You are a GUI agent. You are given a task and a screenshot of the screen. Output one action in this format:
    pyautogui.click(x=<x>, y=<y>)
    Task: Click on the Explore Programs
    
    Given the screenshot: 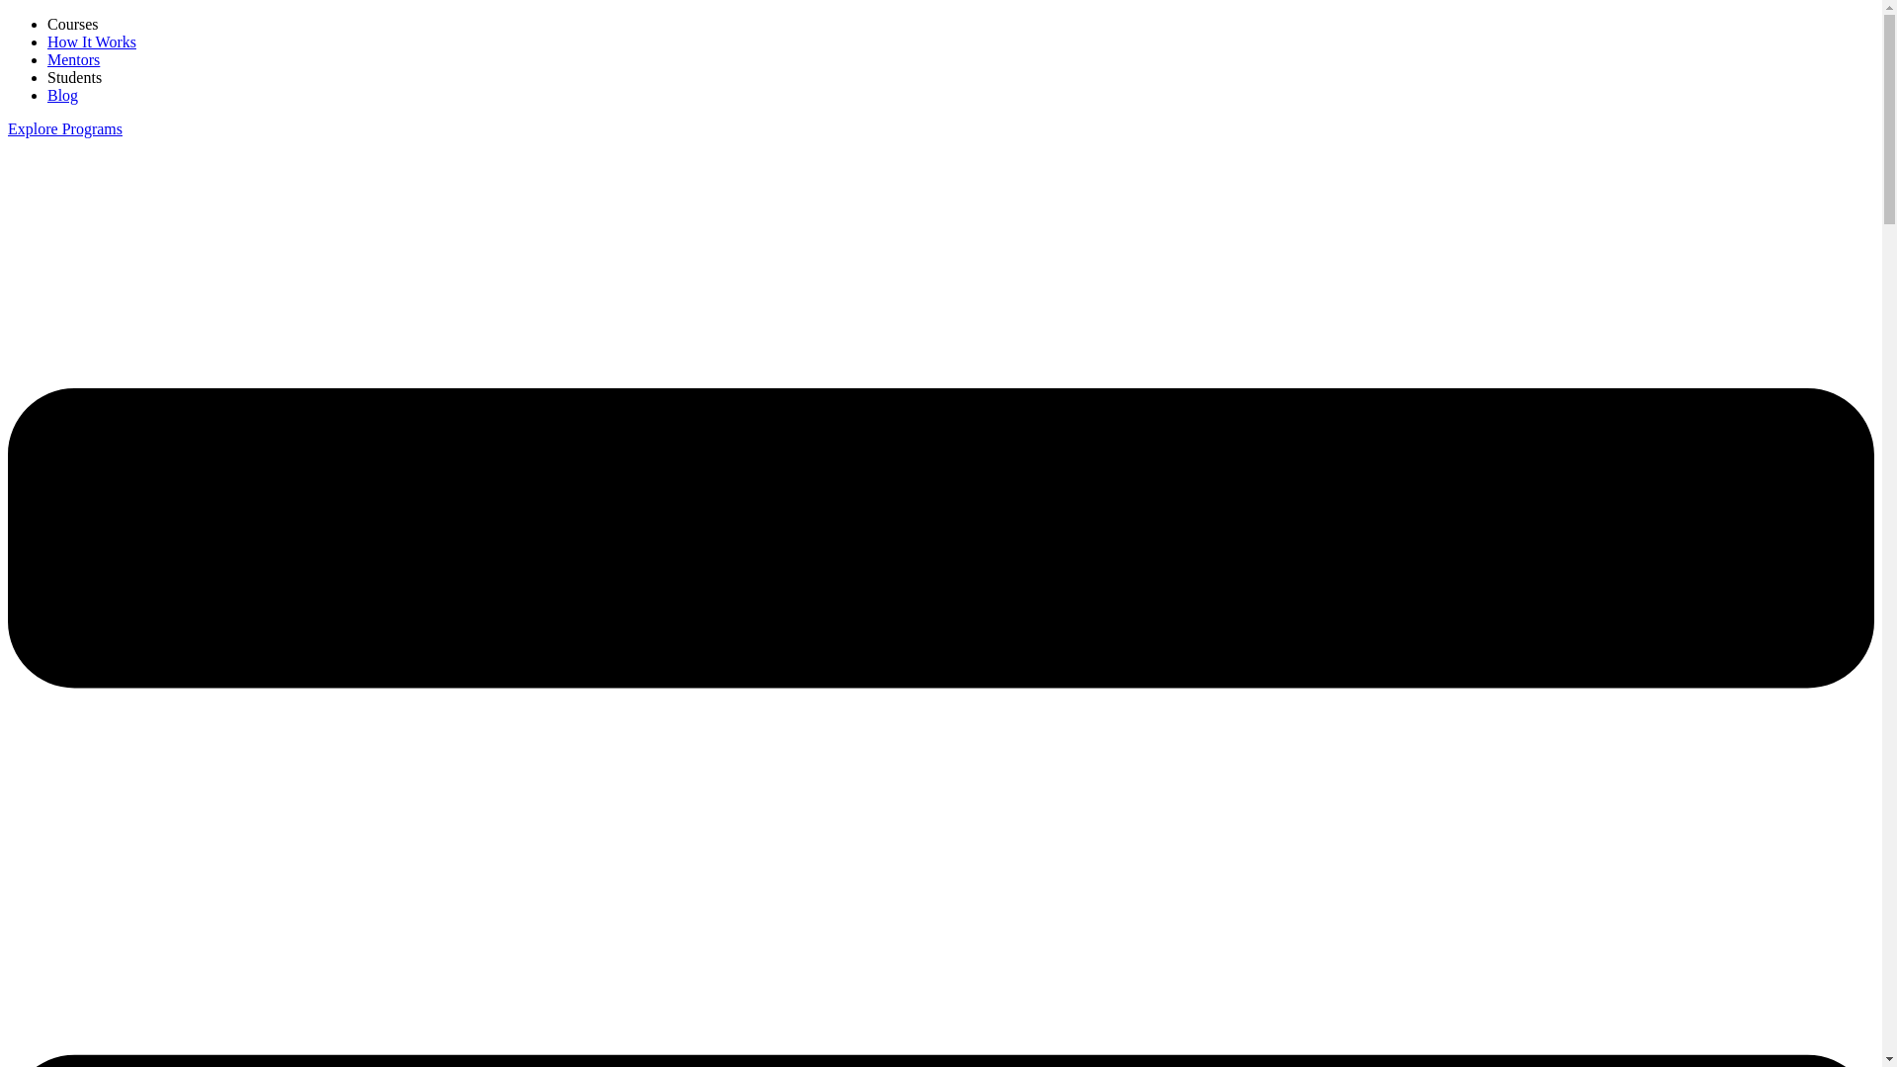 What is the action you would take?
    pyautogui.click(x=65, y=128)
    